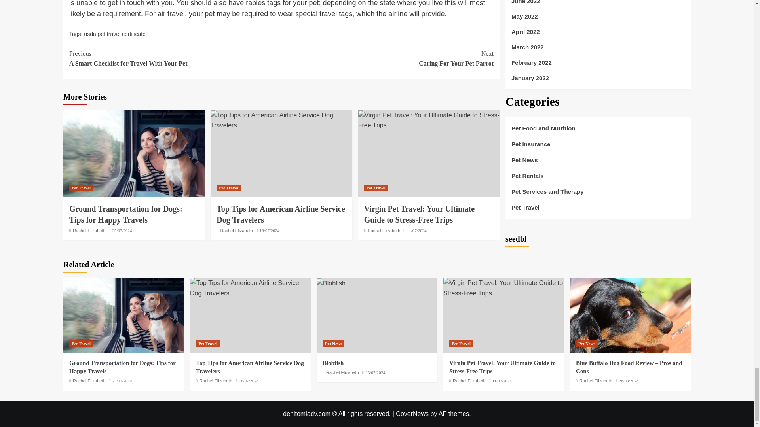 The width and height of the screenshot is (760, 427). What do you see at coordinates (420, 214) in the screenshot?
I see `Virgin Pet Travel: Your Ultimate Guide to Stress-Free Trips` at bounding box center [420, 214].